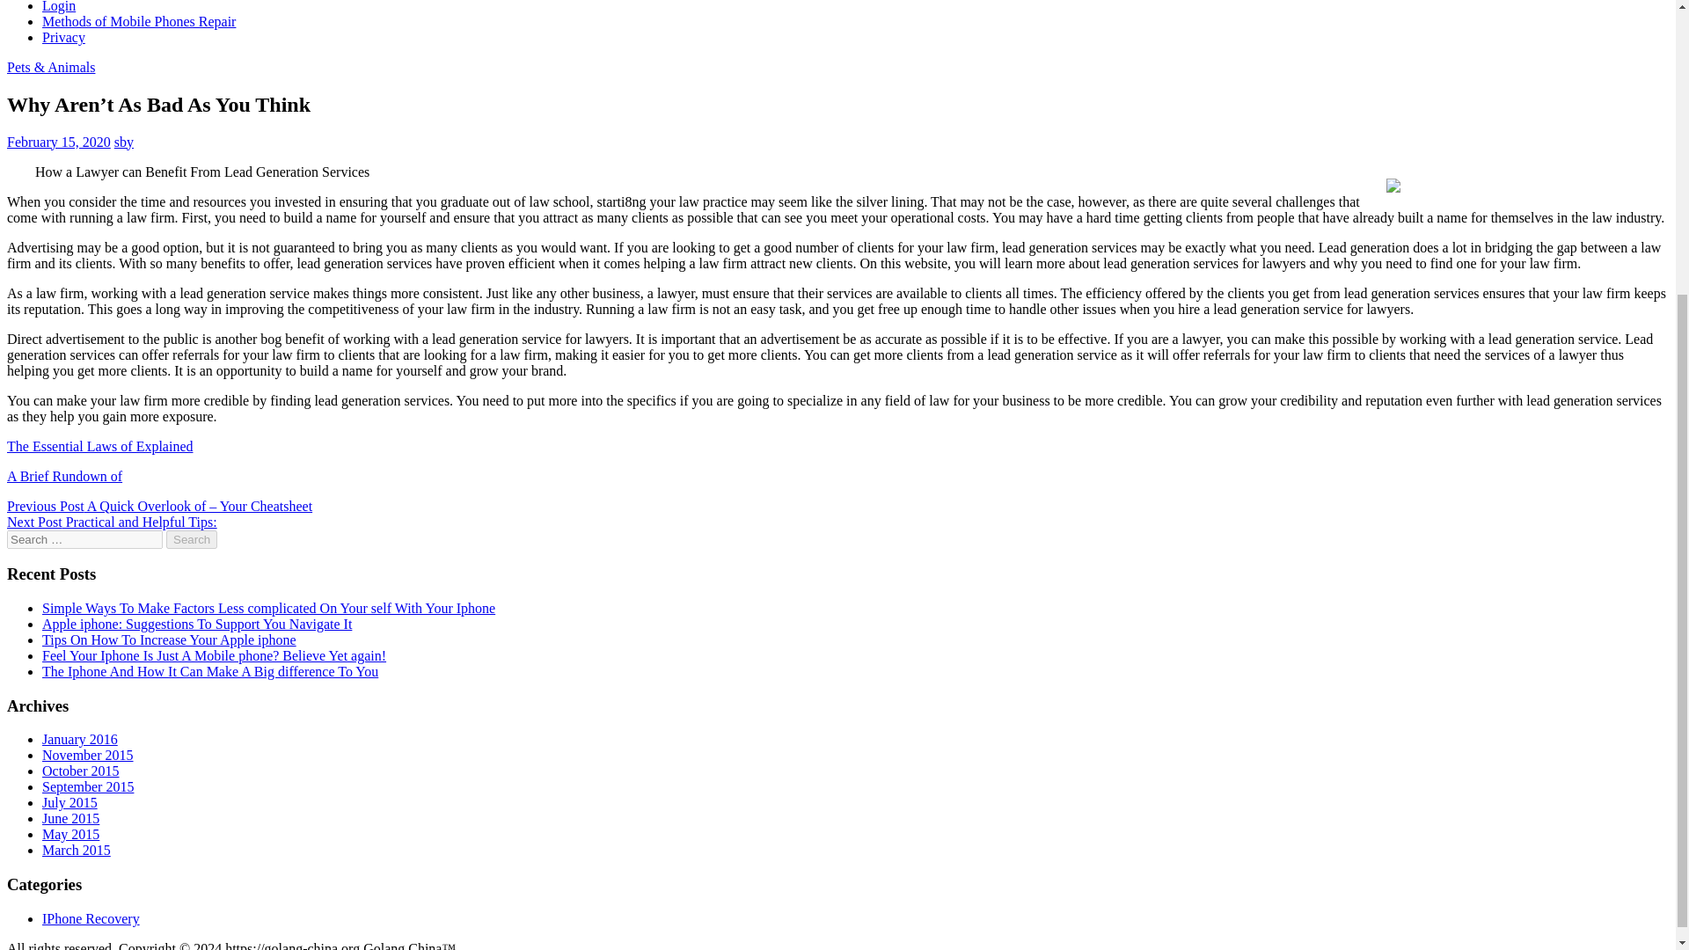 Image resolution: width=1689 pixels, height=950 pixels. What do you see at coordinates (63, 476) in the screenshot?
I see `A Brief Rundown of` at bounding box center [63, 476].